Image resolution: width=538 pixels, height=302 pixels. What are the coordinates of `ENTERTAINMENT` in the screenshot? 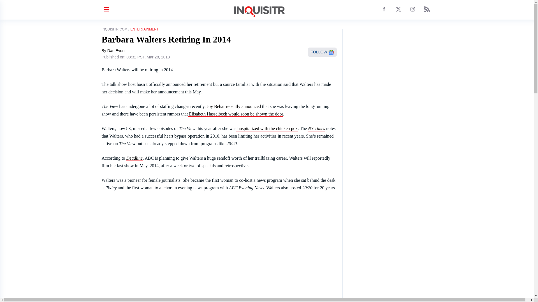 It's located at (144, 29).